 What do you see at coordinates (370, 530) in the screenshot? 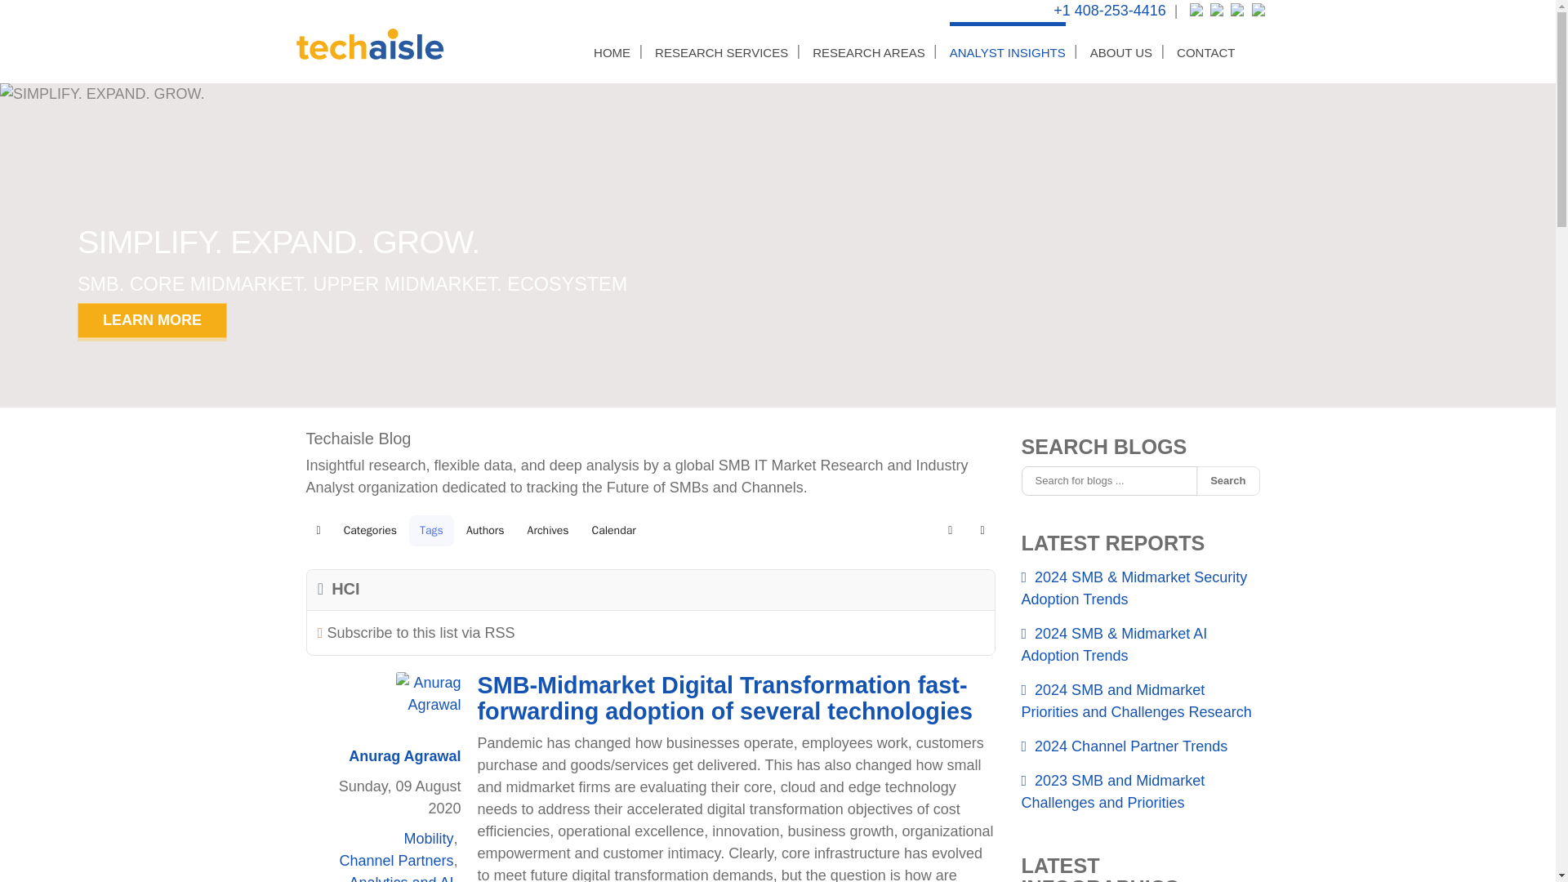
I see `Categories` at bounding box center [370, 530].